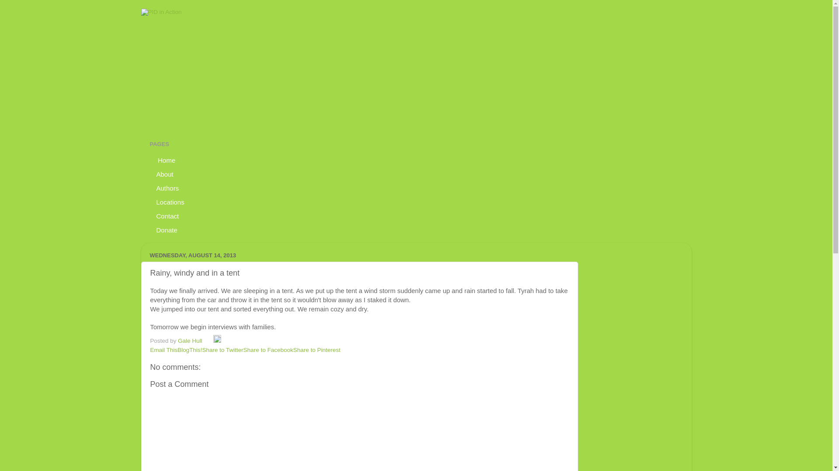  What do you see at coordinates (222, 350) in the screenshot?
I see `Share to Twitter` at bounding box center [222, 350].